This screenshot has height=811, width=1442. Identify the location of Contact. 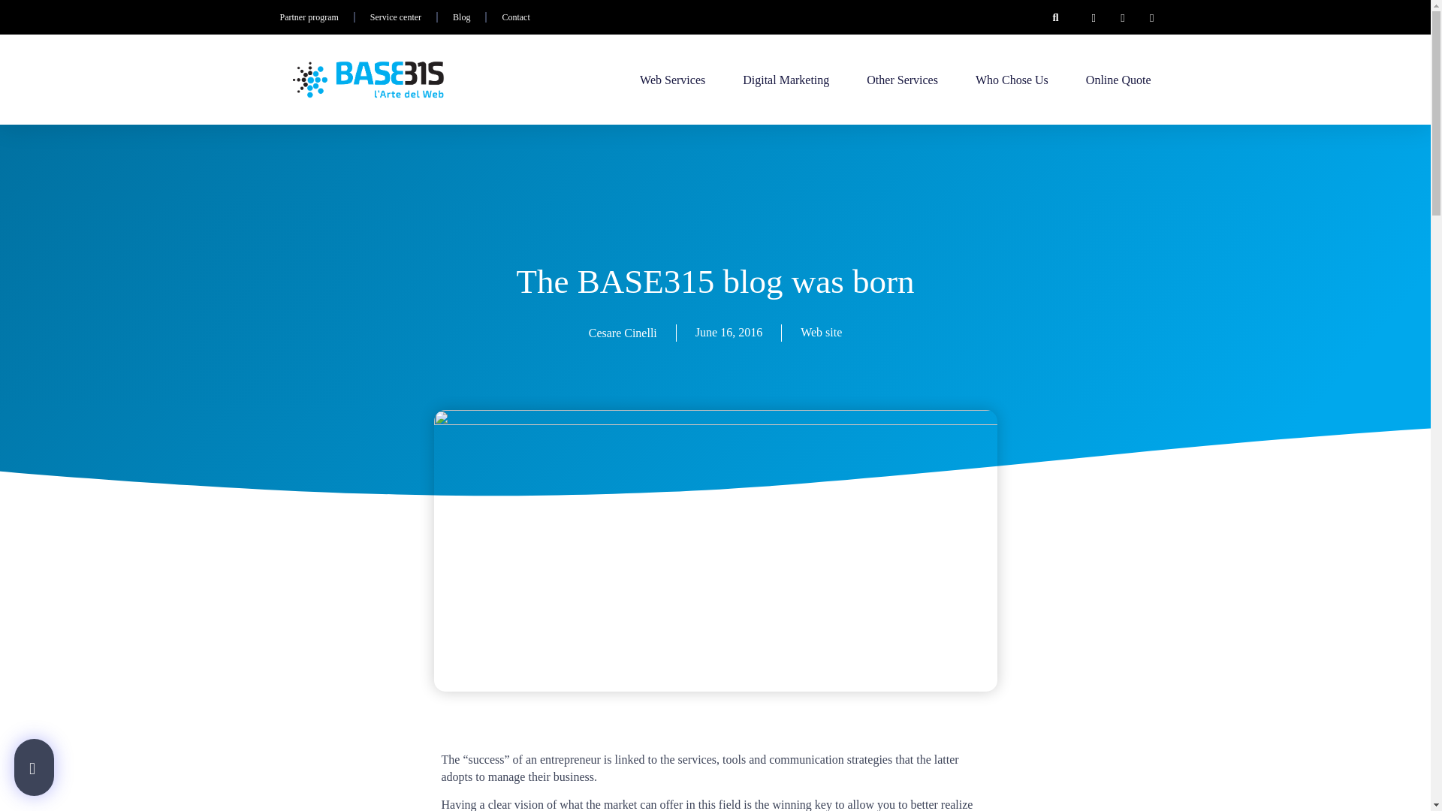
(515, 17).